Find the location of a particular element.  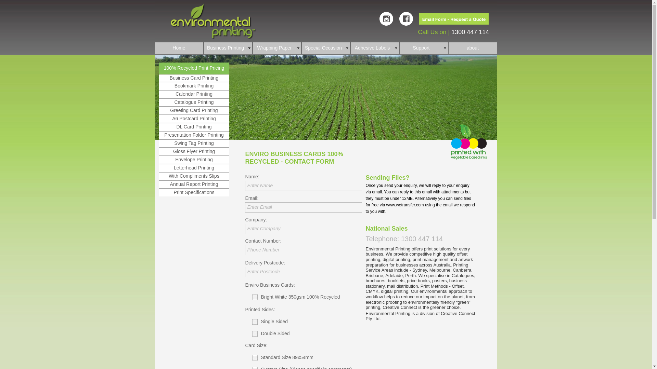

Home is located at coordinates (179, 48).